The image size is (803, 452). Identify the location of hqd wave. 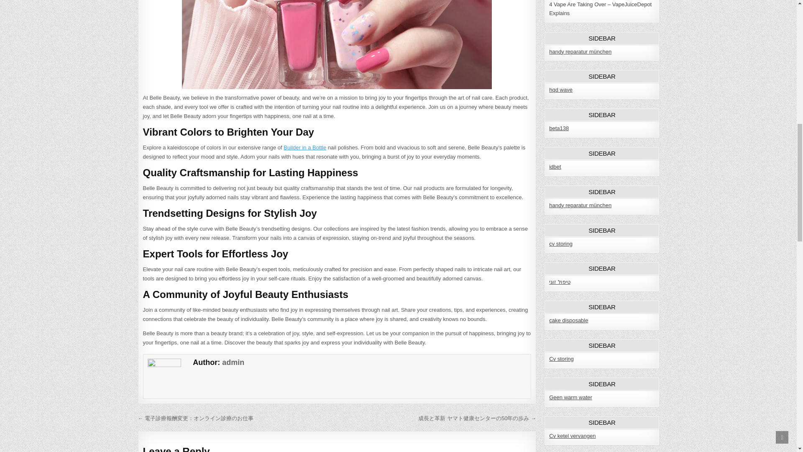
(560, 90).